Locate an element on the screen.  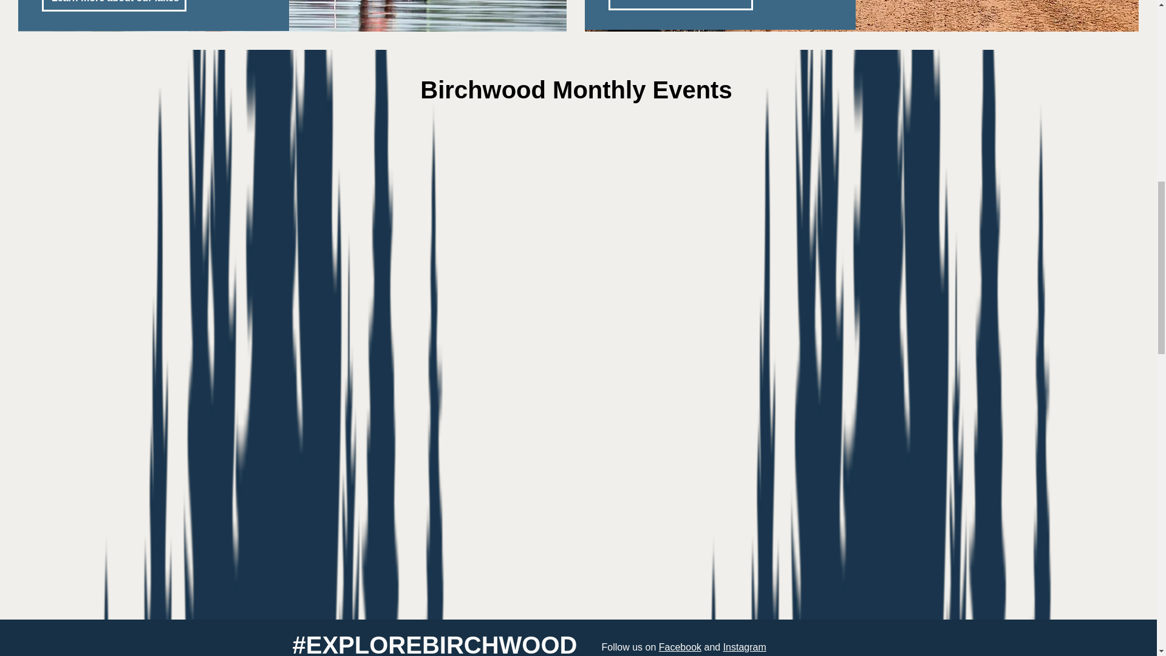
Learn more about our trails is located at coordinates (681, 5).